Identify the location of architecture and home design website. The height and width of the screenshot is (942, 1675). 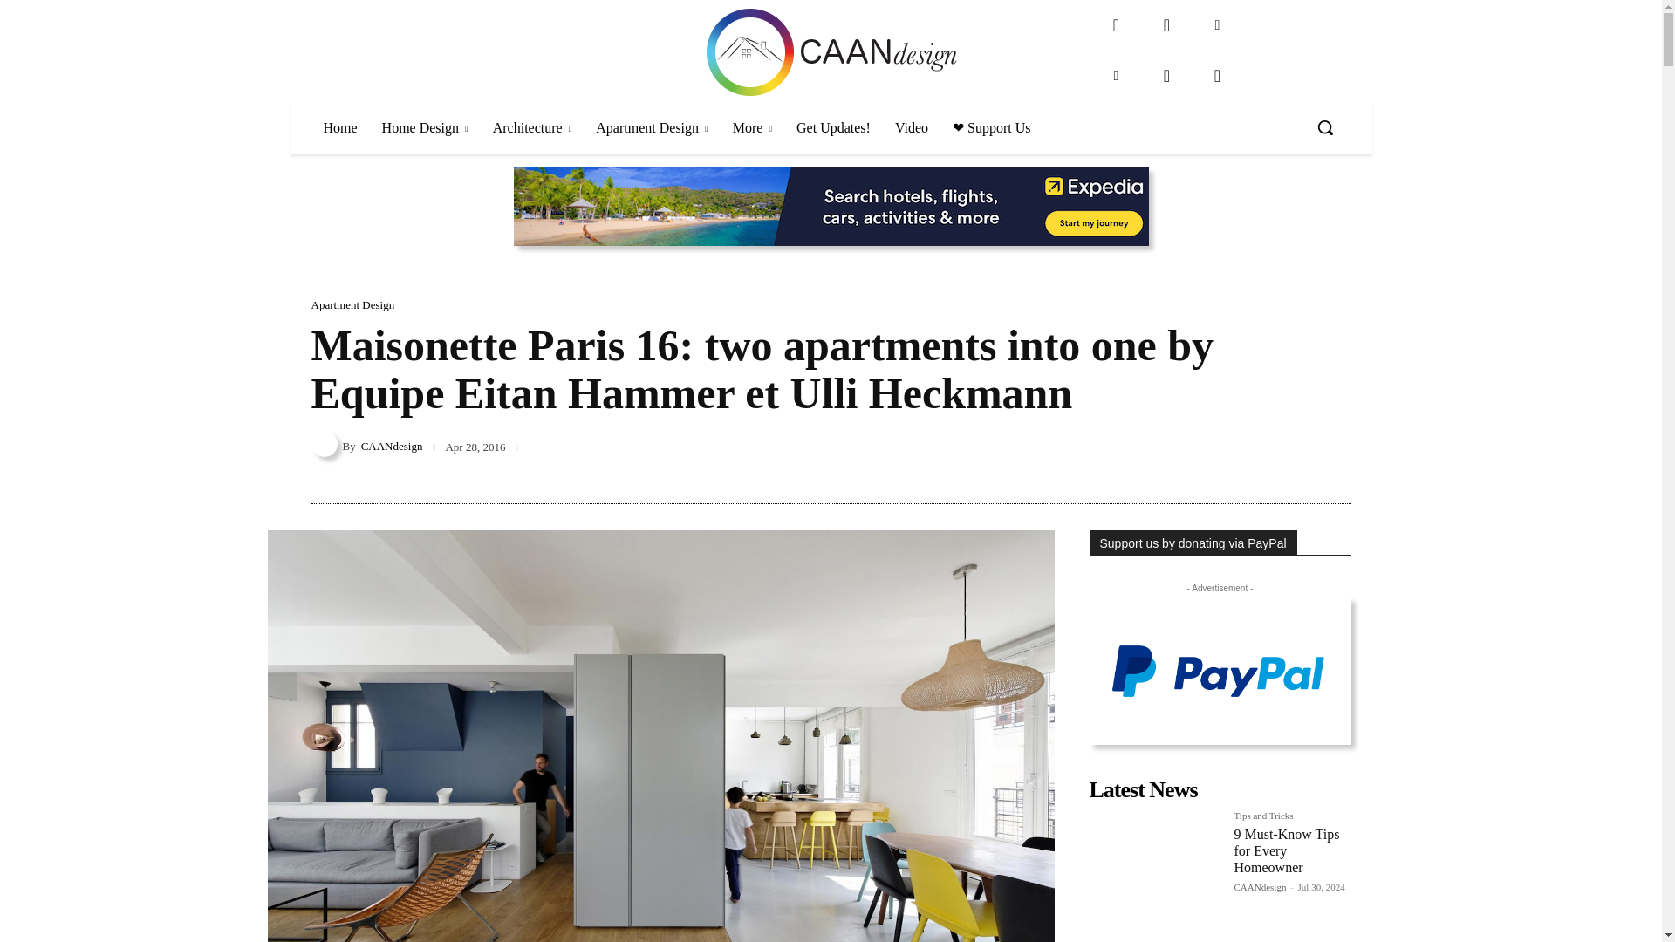
(831, 52).